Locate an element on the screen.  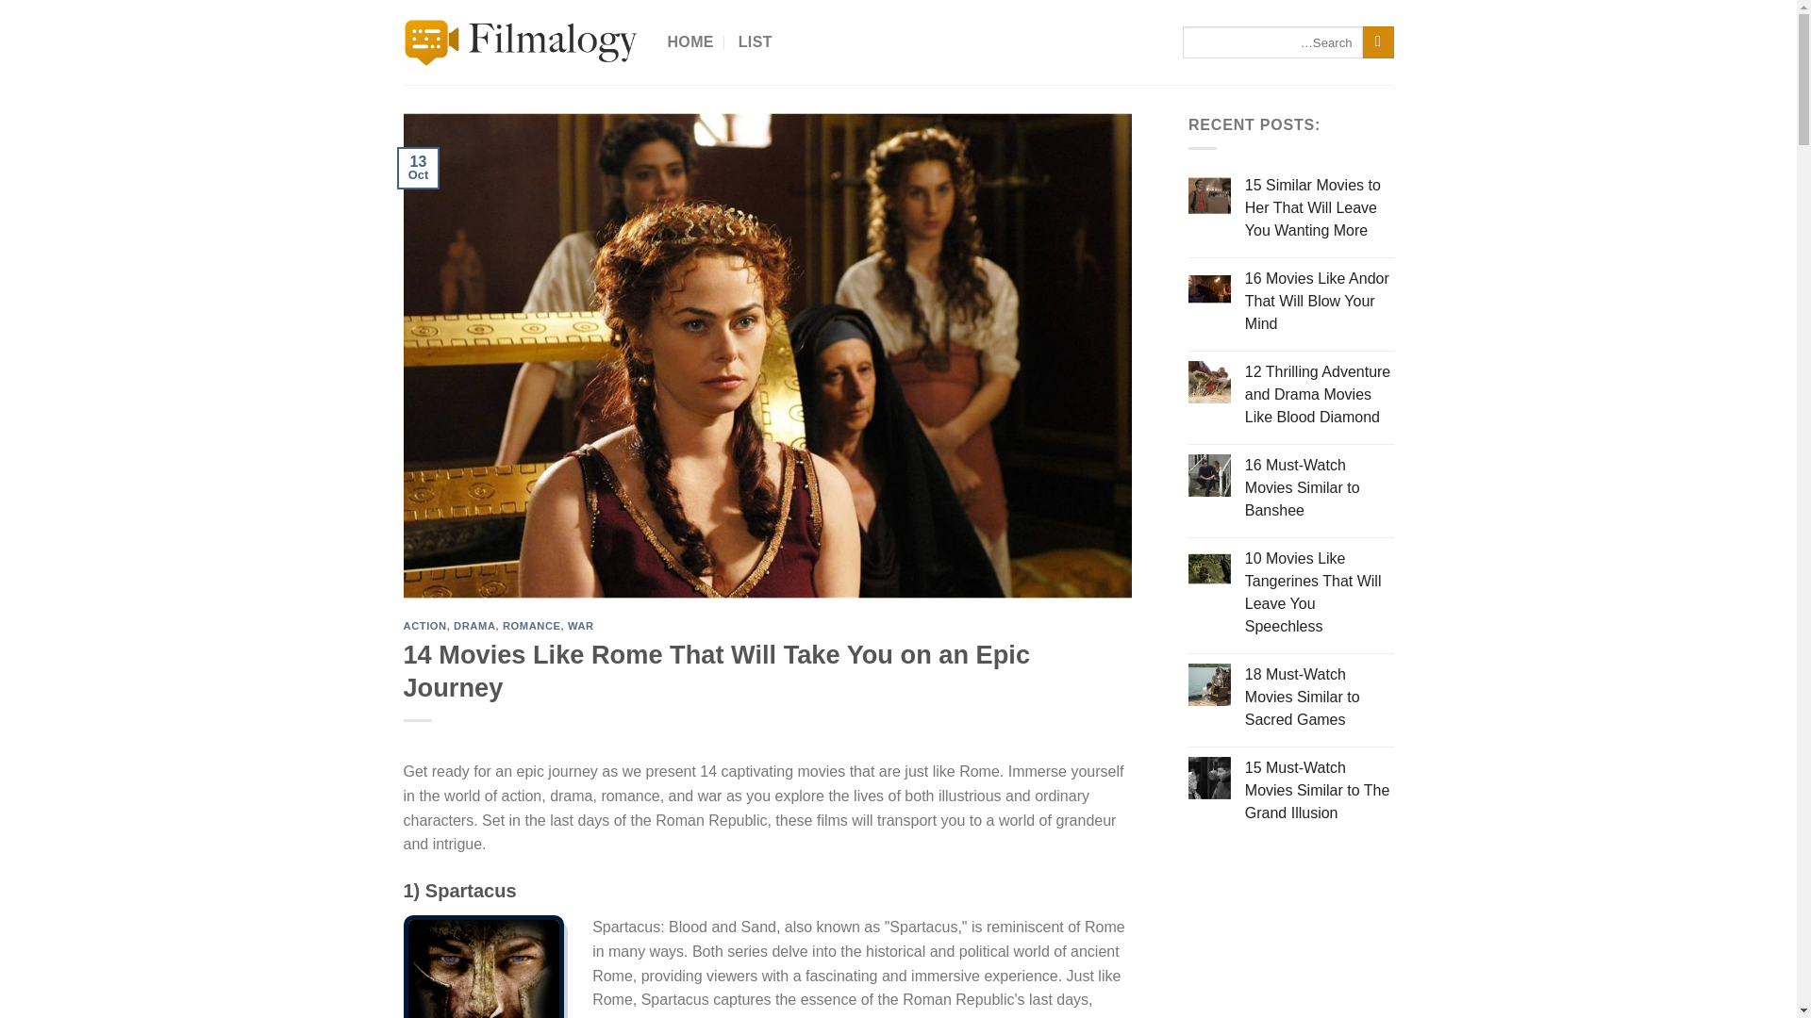
12 Thrilling Adventure and Drama Movies Like Blood Diamond is located at coordinates (1320, 394).